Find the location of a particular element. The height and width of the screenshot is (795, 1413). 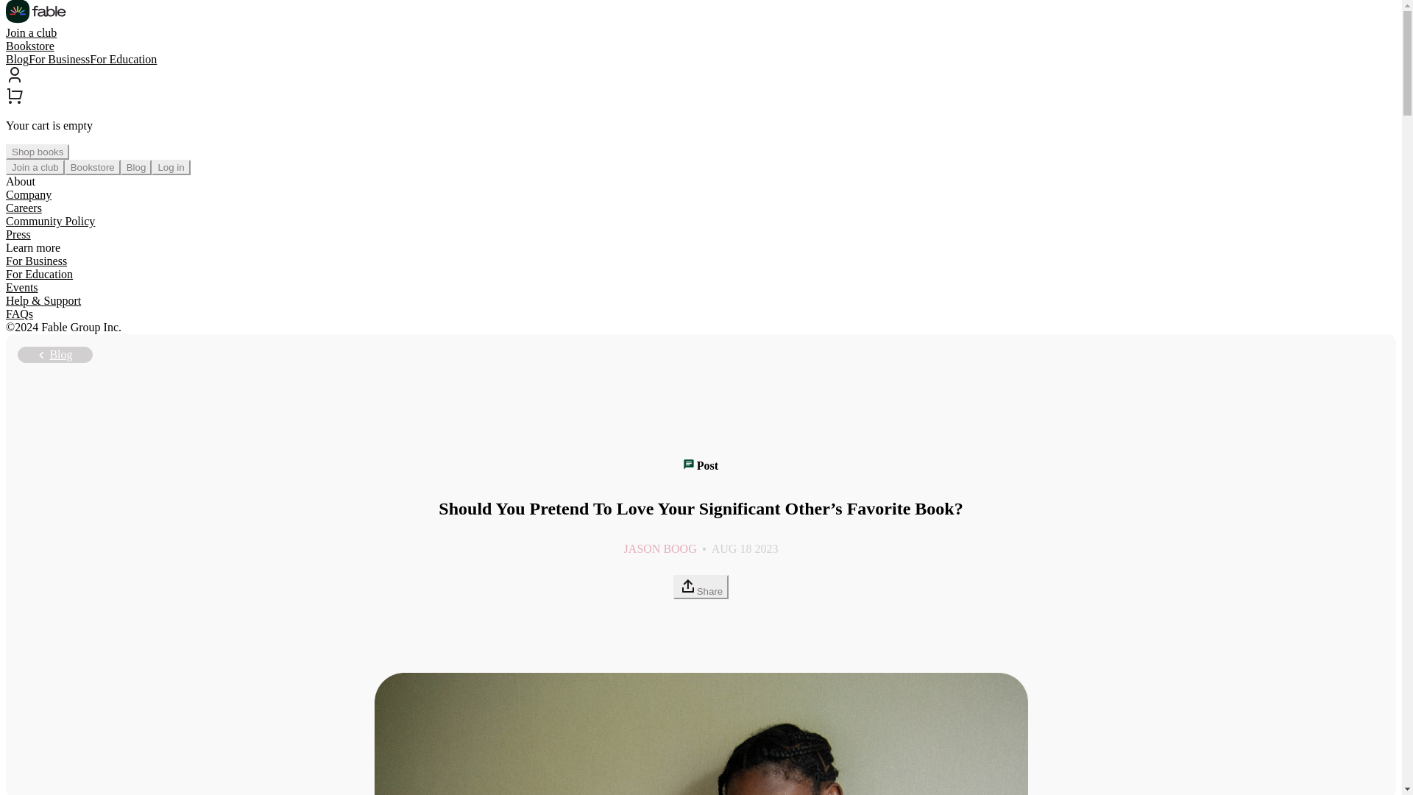

Blog is located at coordinates (54, 354).